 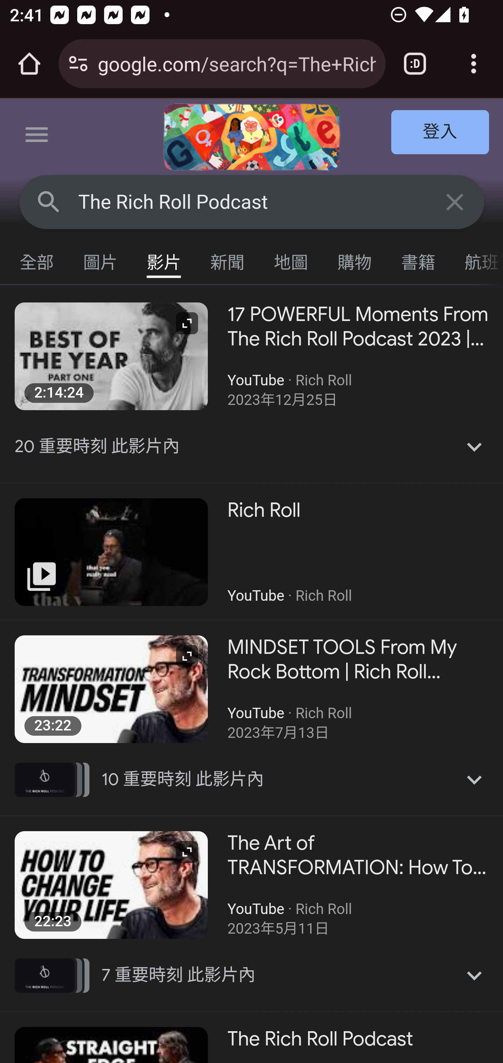 What do you see at coordinates (29, 64) in the screenshot?
I see `Open the home page` at bounding box center [29, 64].